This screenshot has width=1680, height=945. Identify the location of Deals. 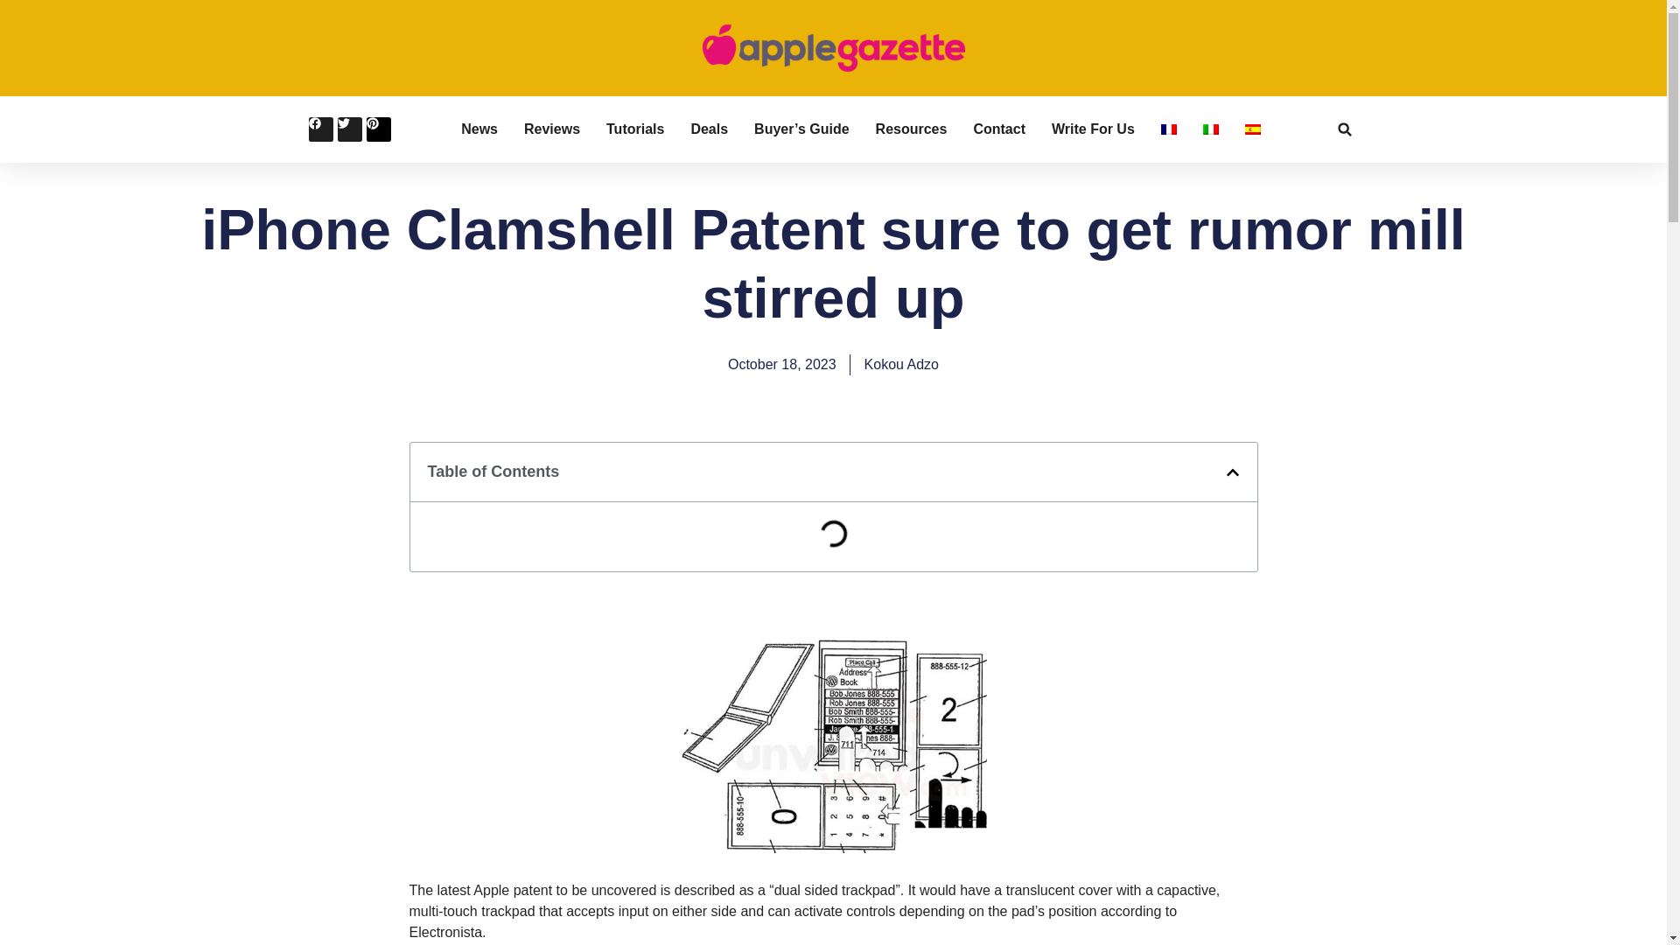
(709, 129).